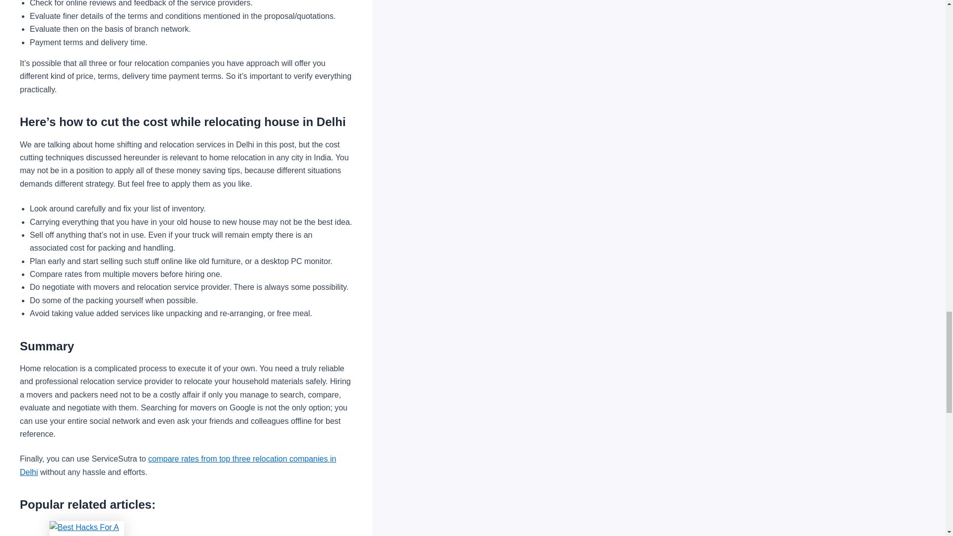 Image resolution: width=953 pixels, height=536 pixels. Describe the element at coordinates (191, 528) in the screenshot. I see `Best Hacks For A Smooth and Hassle Free House Move` at that location.